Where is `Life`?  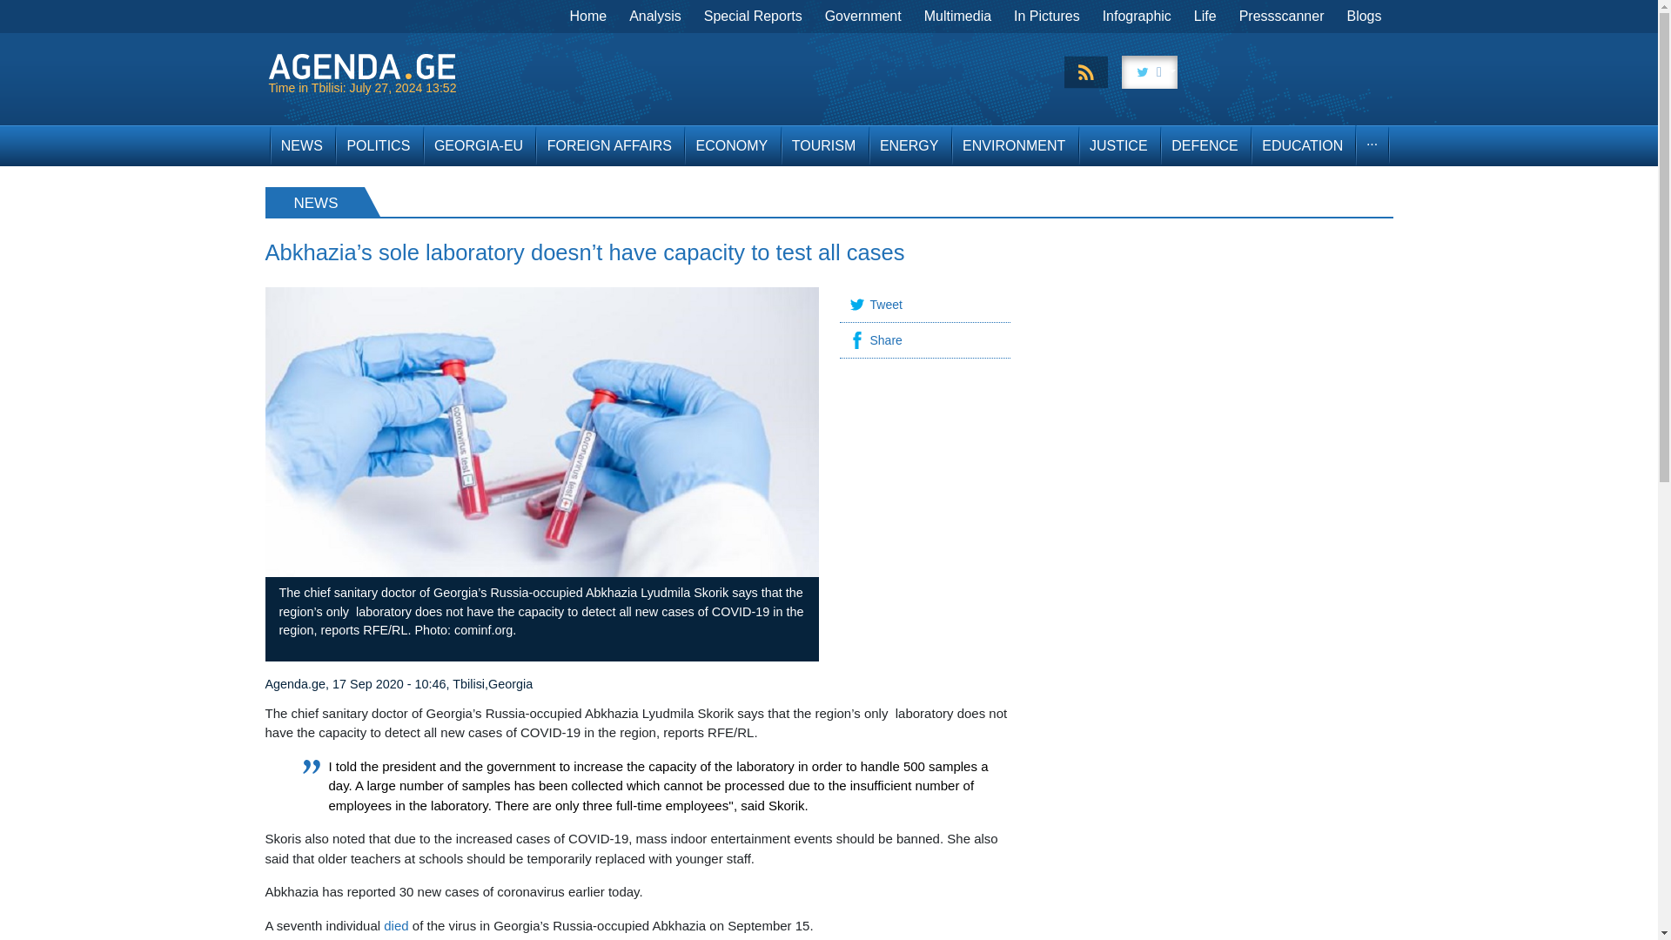 Life is located at coordinates (1205, 16).